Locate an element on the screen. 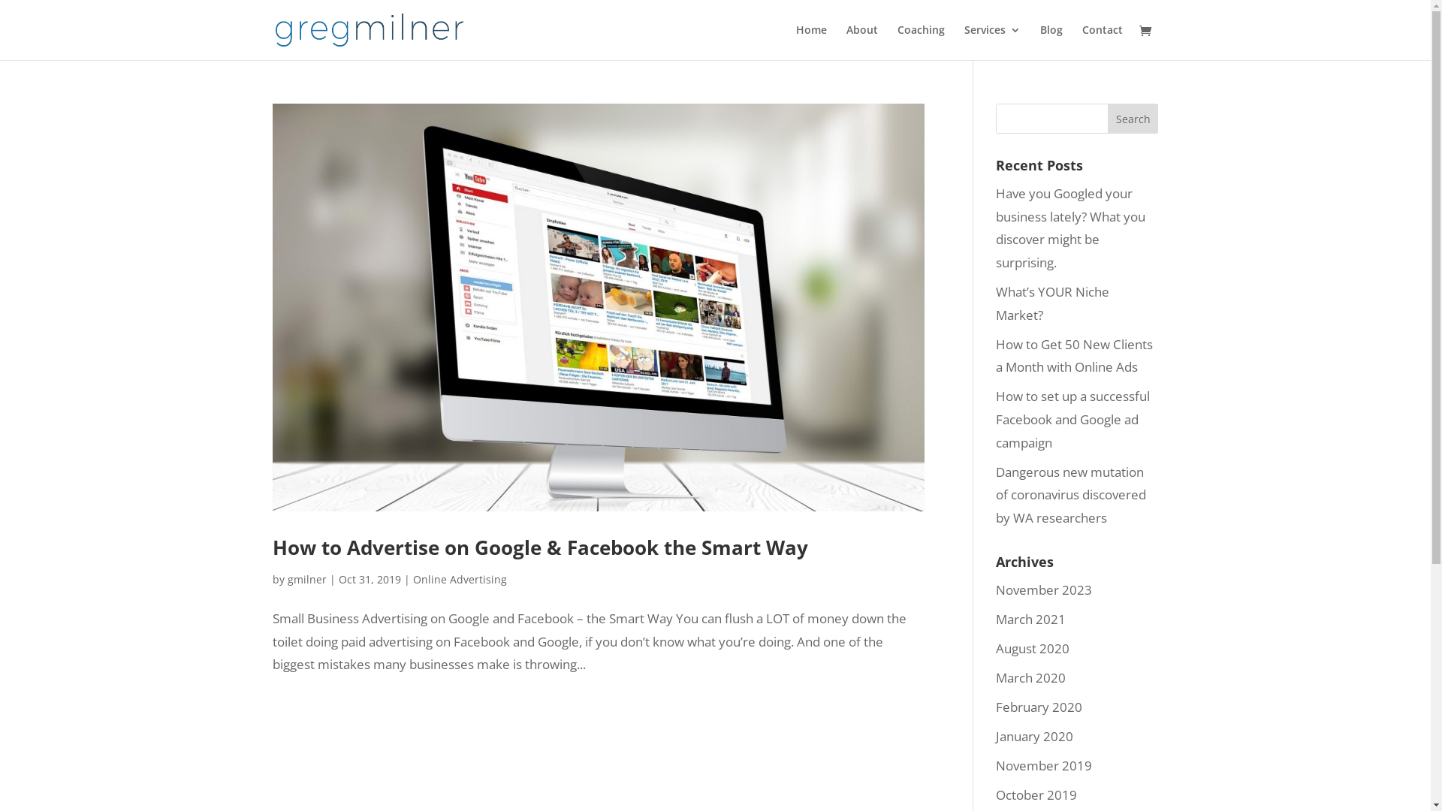  How to set up a successful Facebook and Google ad campaign is located at coordinates (1072, 419).